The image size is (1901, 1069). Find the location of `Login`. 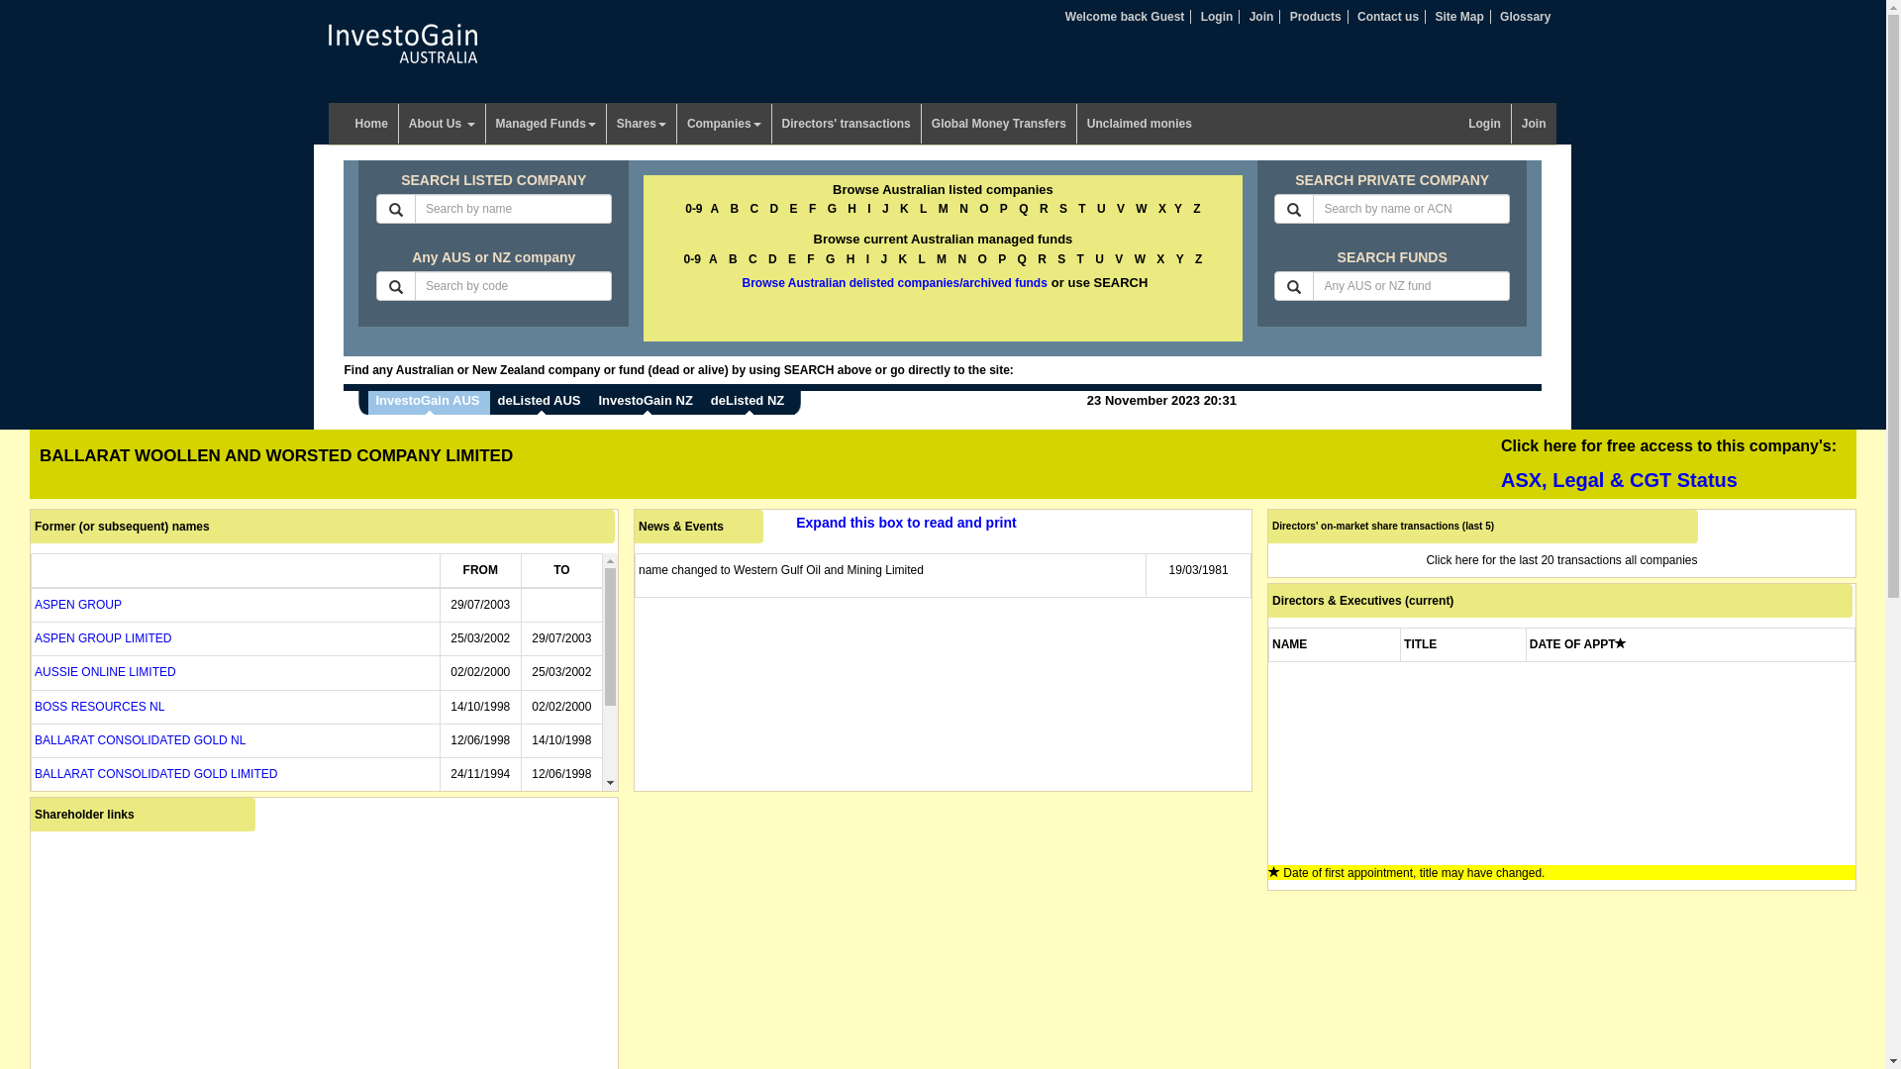

Login is located at coordinates (1485, 124).